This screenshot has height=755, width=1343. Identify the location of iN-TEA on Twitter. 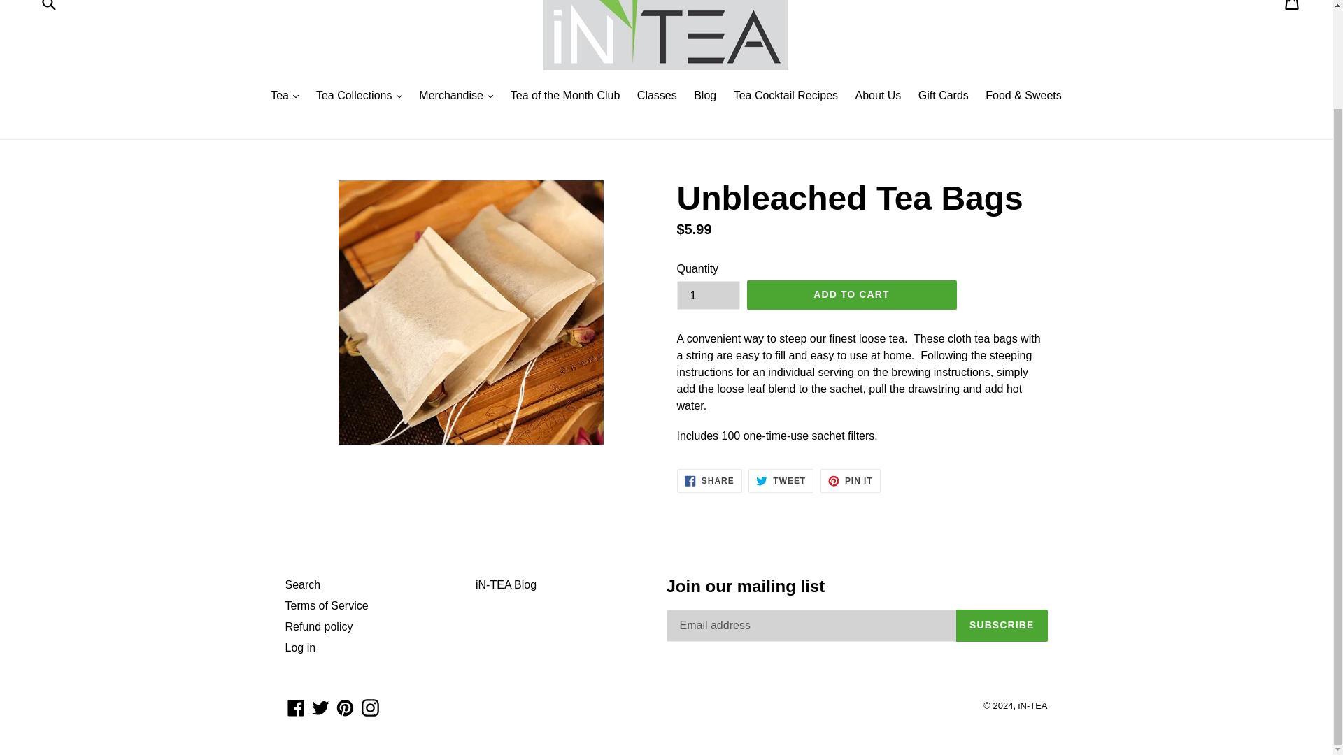
(320, 707).